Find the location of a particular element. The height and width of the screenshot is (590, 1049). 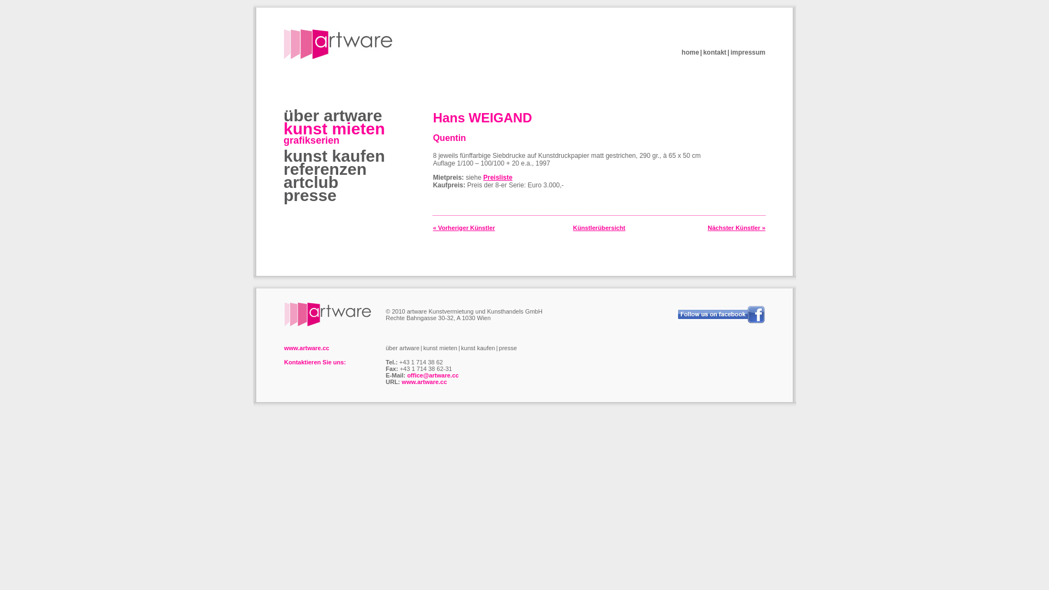

artclub is located at coordinates (311, 182).